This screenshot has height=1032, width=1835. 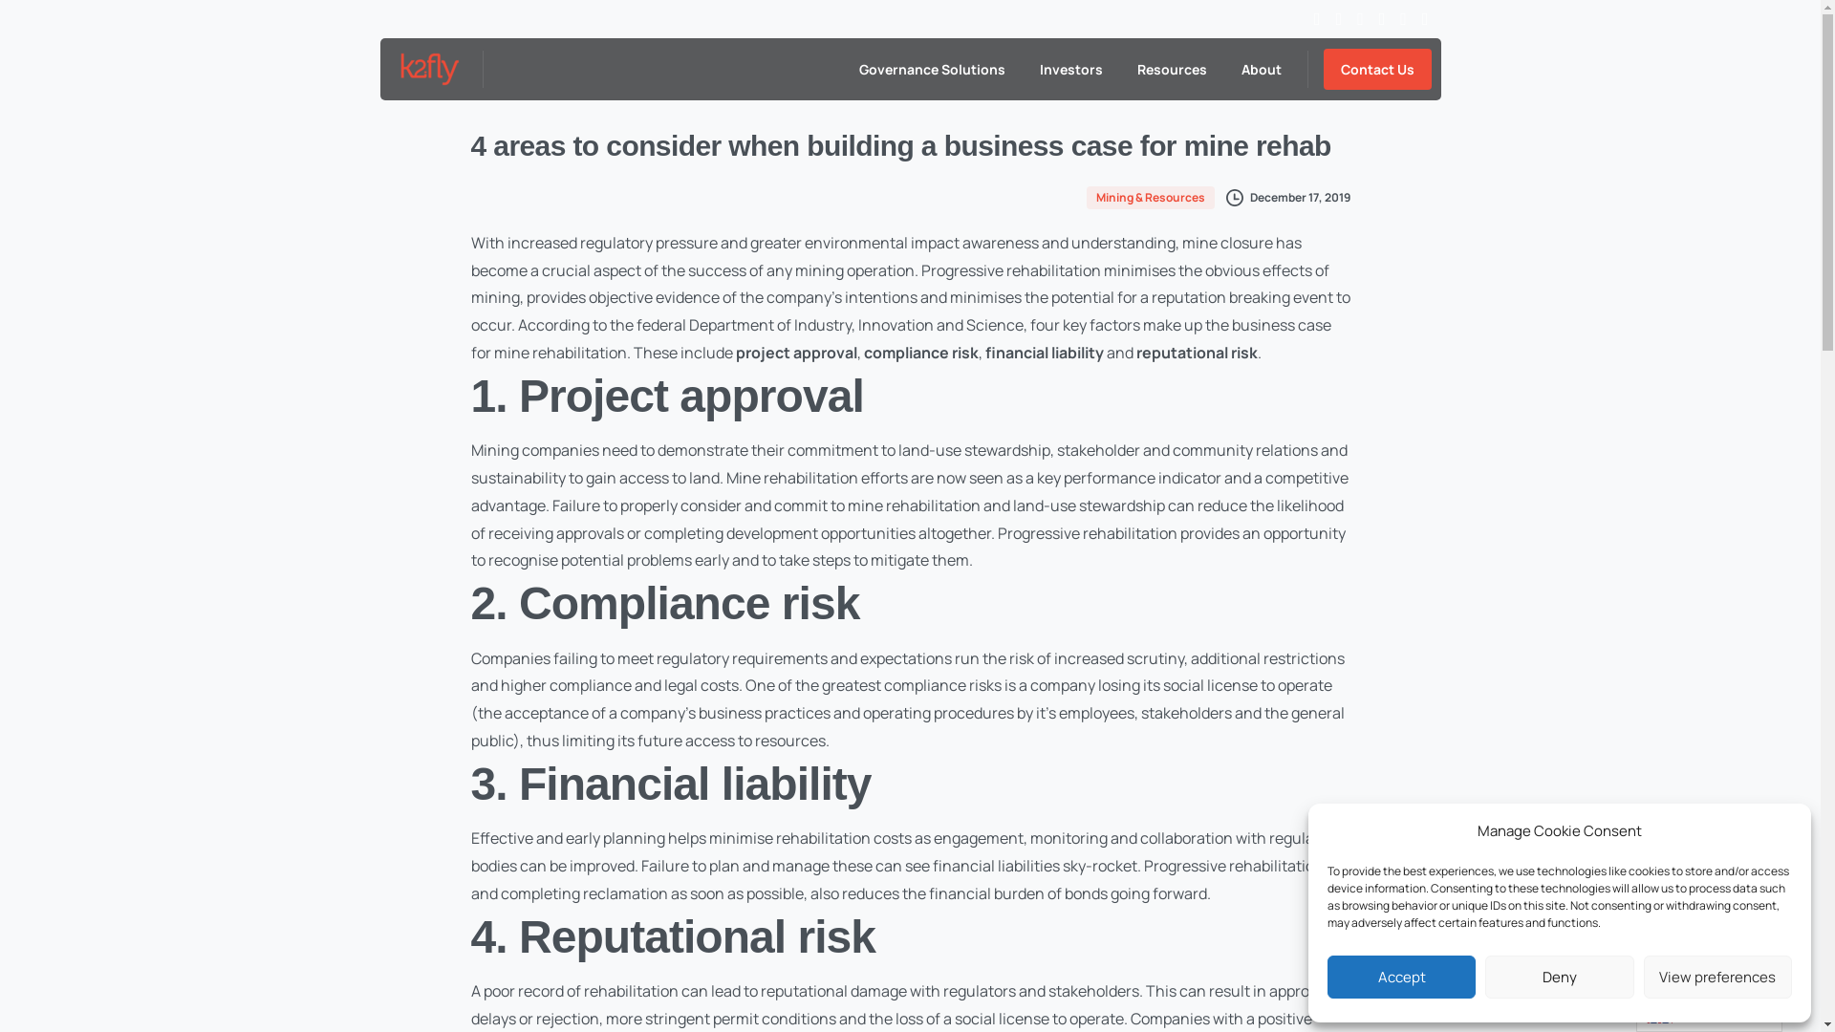 I want to click on About, so click(x=1261, y=69).